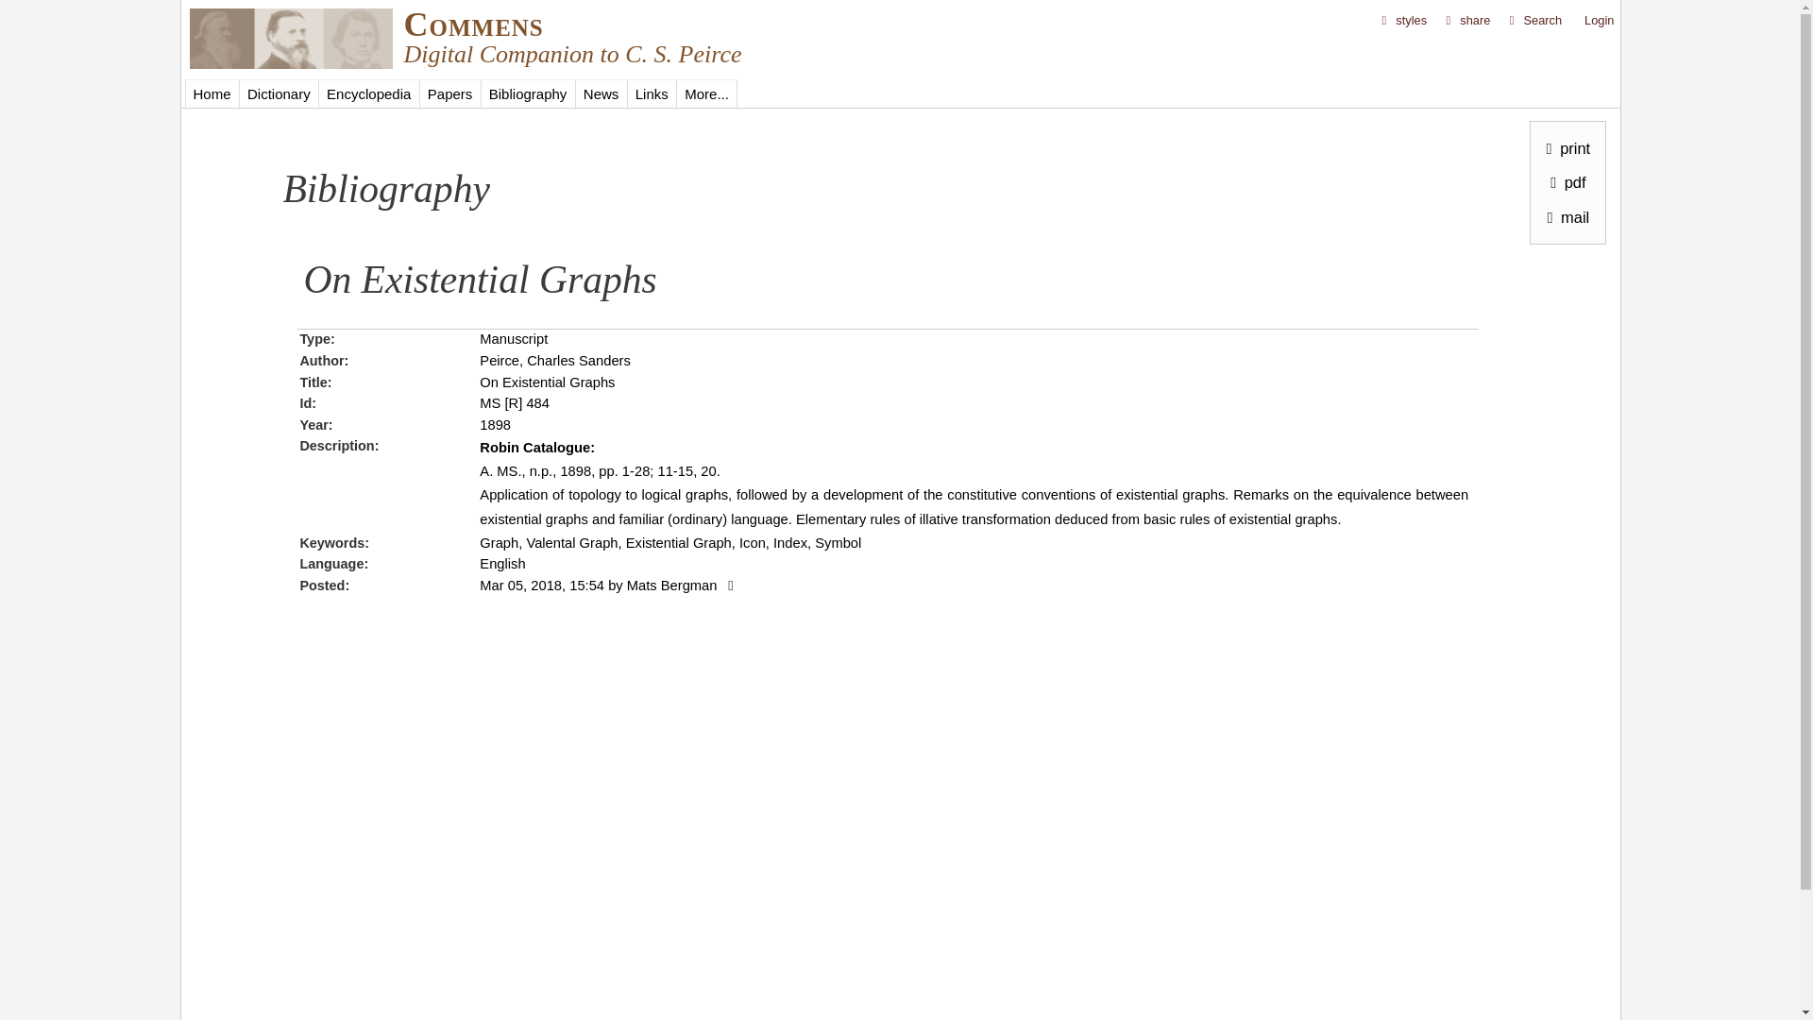  I want to click on Home, so click(212, 93).